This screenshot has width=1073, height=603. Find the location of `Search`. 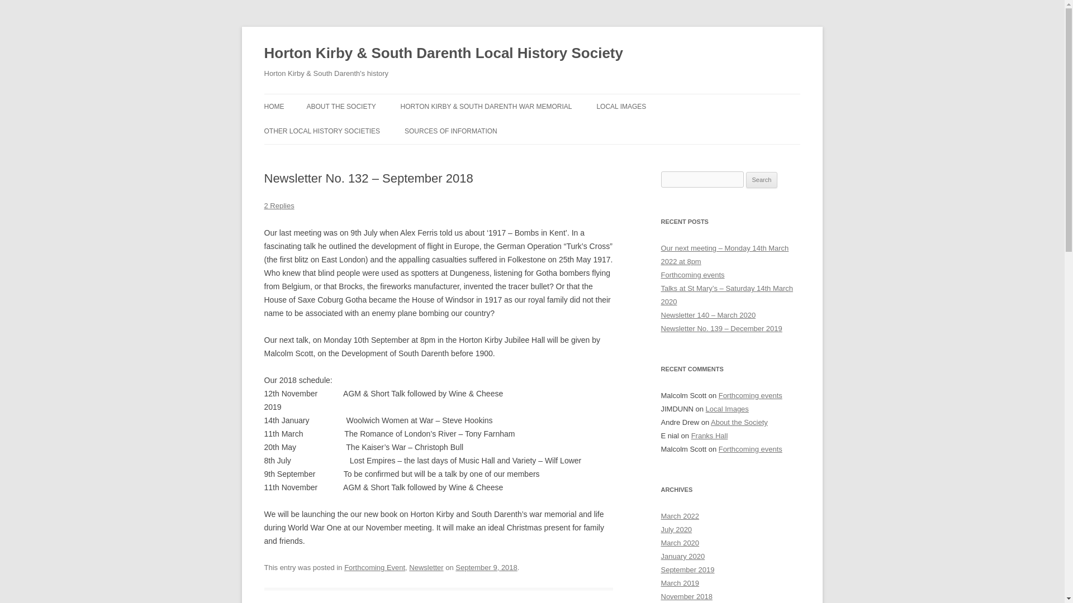

Search is located at coordinates (762, 180).